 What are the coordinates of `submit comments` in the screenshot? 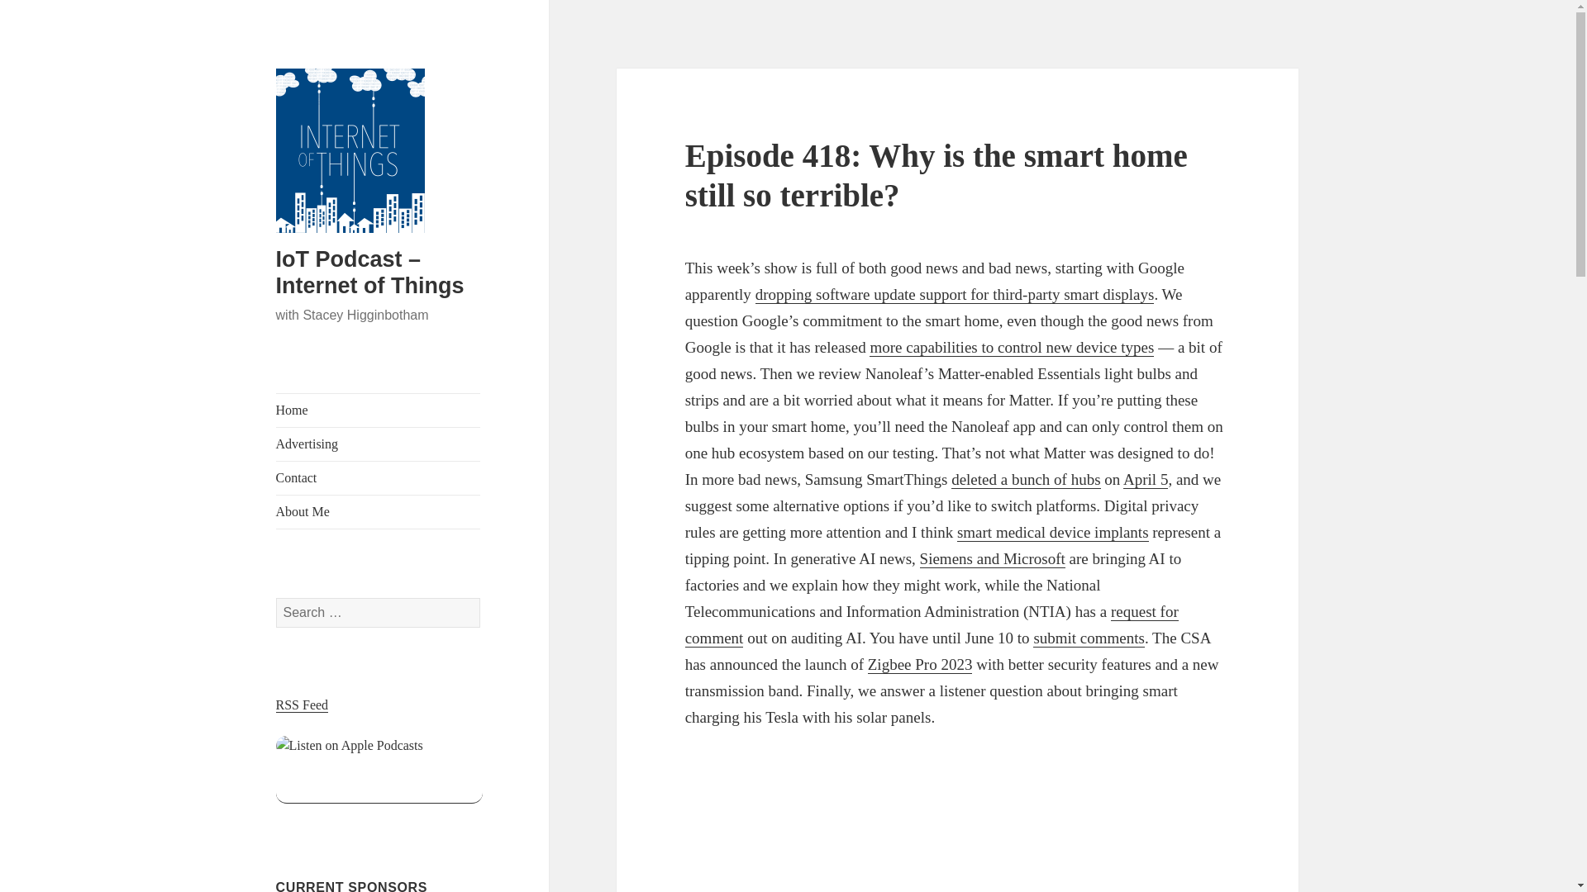 It's located at (1088, 638).